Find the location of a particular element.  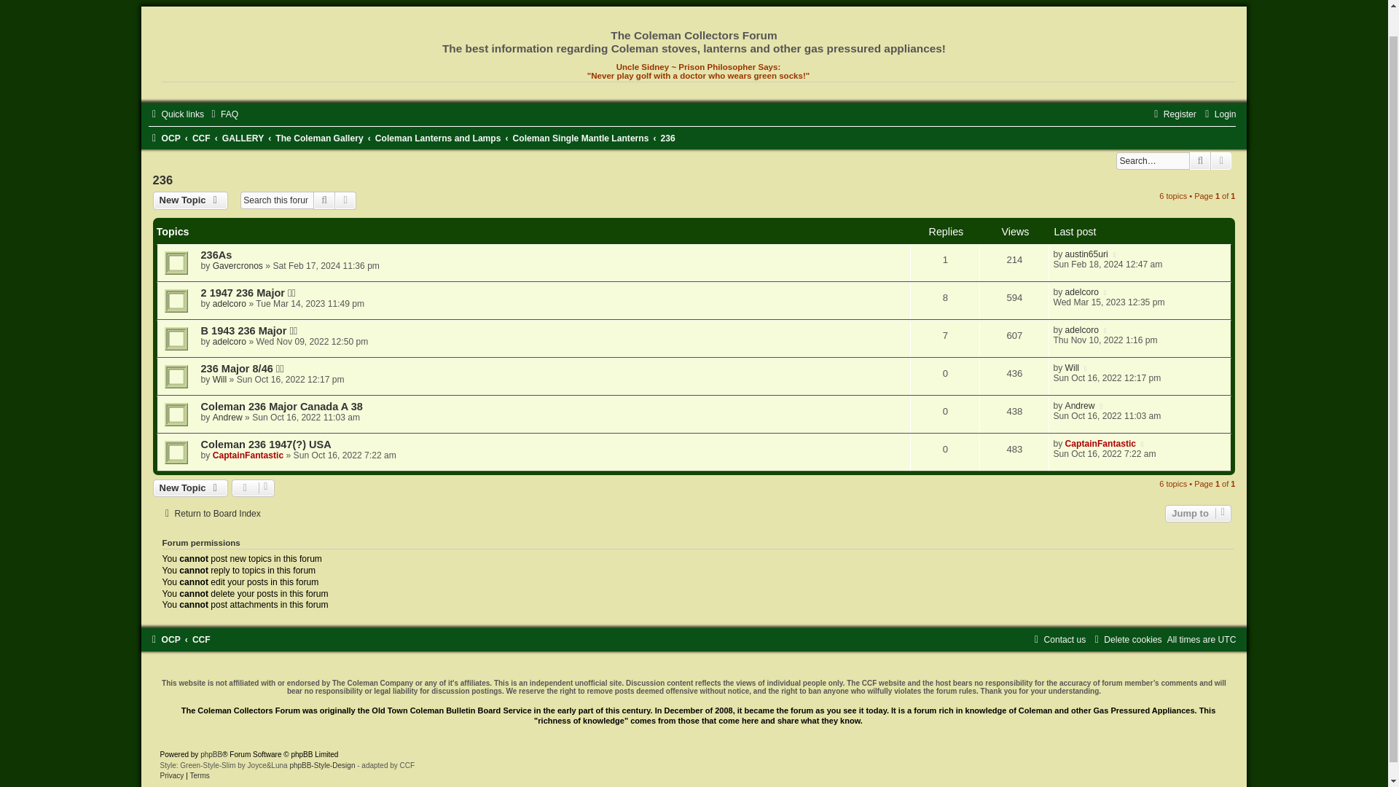

No unread posts is located at coordinates (694, 263).